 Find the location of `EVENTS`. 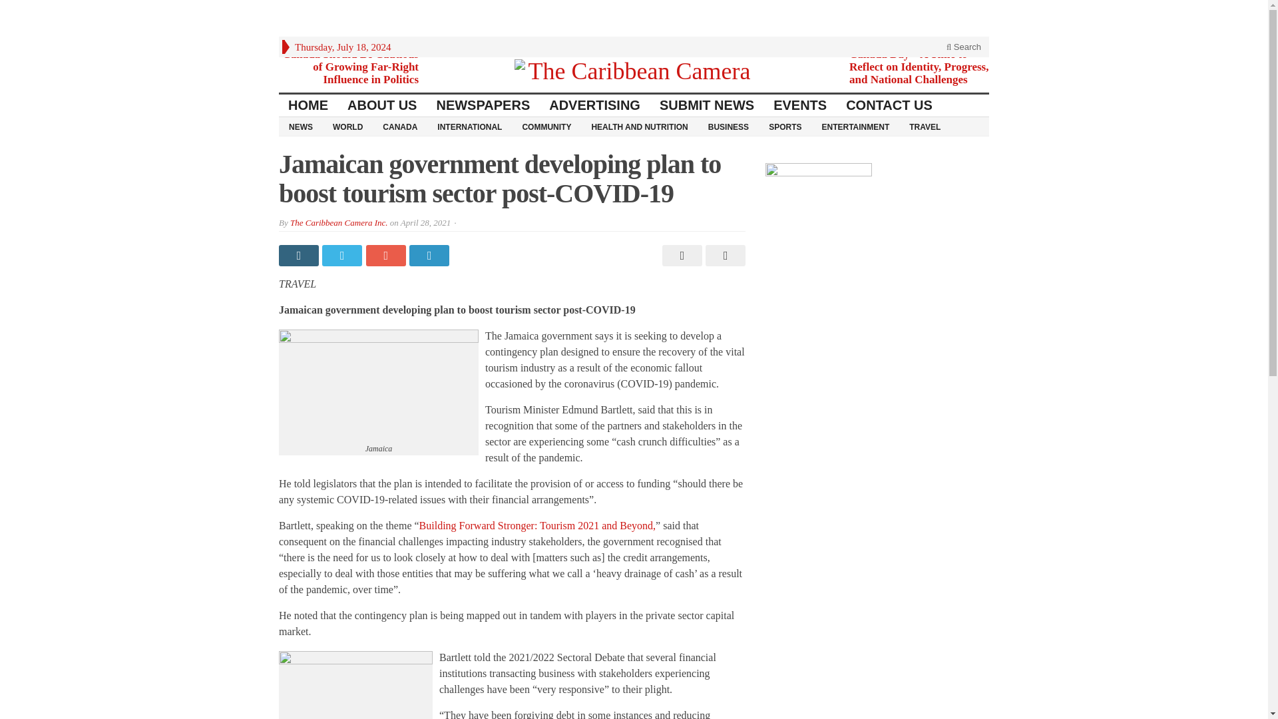

EVENTS is located at coordinates (800, 105).